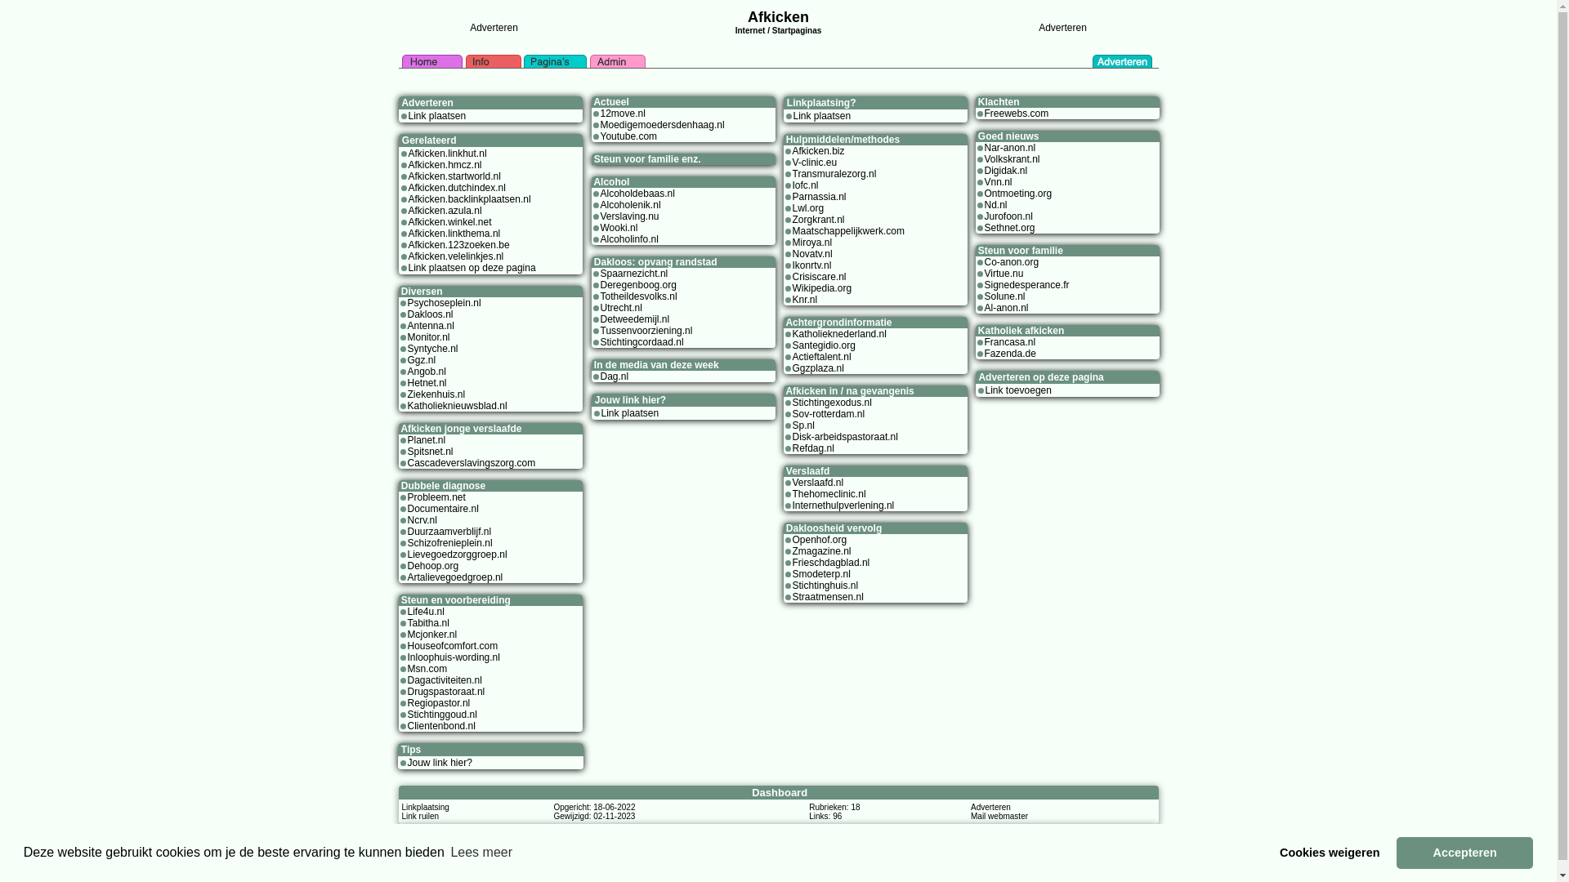 This screenshot has width=1569, height=882. Describe the element at coordinates (425, 612) in the screenshot. I see `Life4u.nl` at that location.